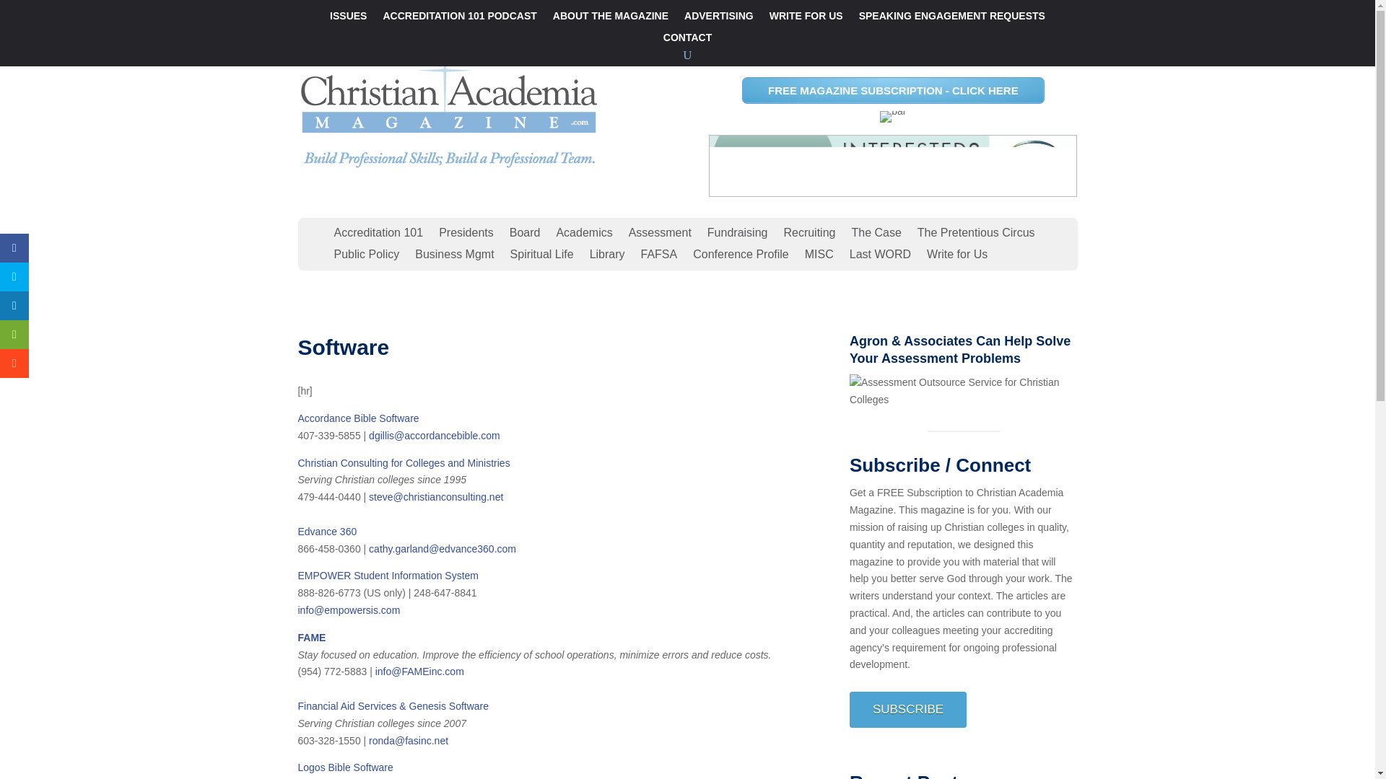 This screenshot has width=1386, height=779. What do you see at coordinates (806, 19) in the screenshot?
I see `WRITE FOR US` at bounding box center [806, 19].